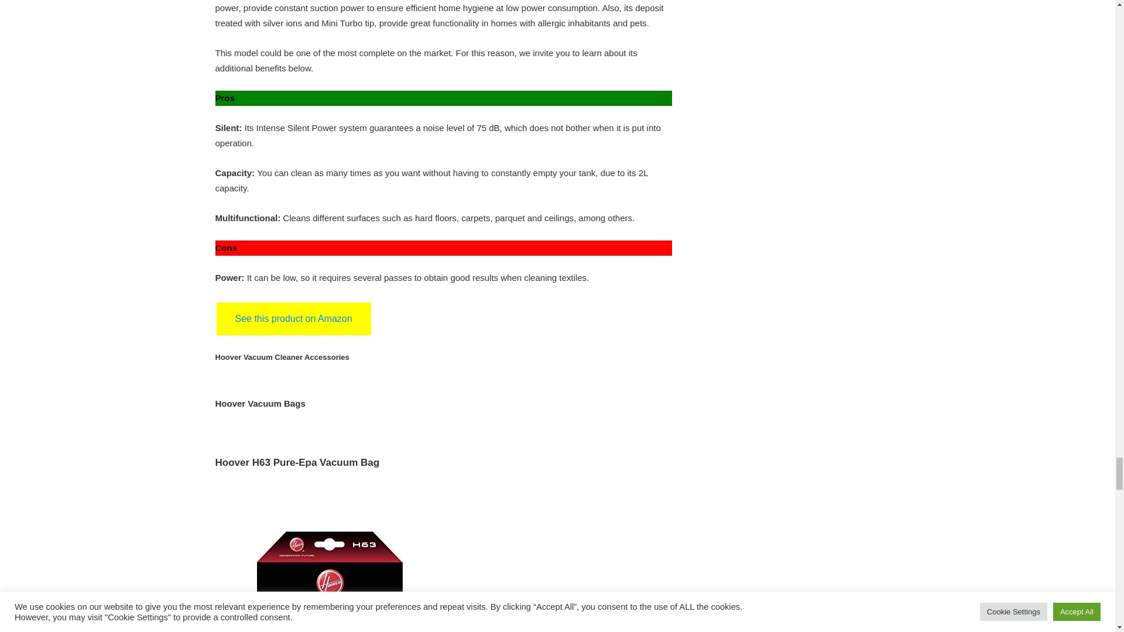  Describe the element at coordinates (294, 319) in the screenshot. I see `See this product on Amazon` at that location.